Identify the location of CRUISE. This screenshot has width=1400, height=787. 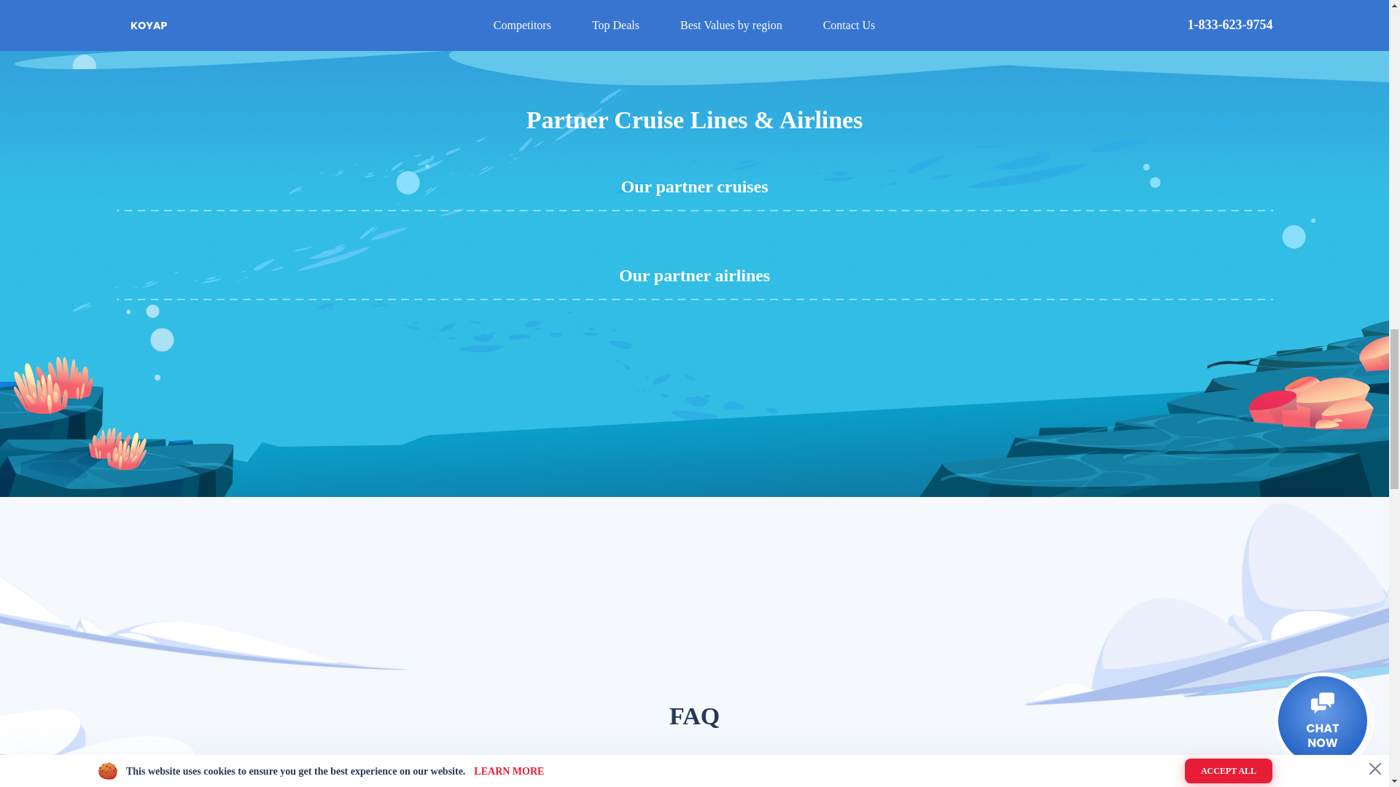
(567, 779).